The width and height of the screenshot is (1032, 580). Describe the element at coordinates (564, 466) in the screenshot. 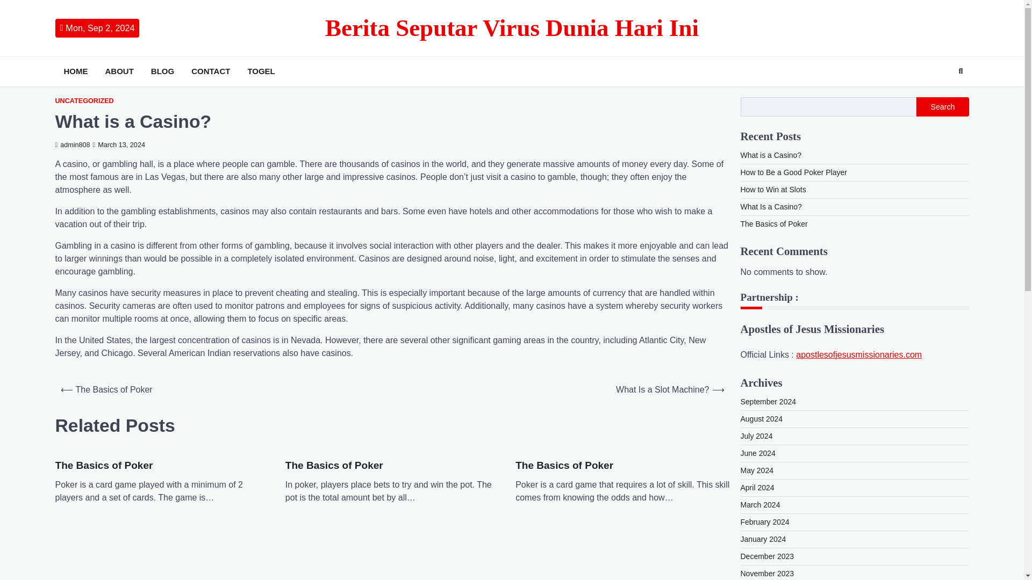

I see `The Basics of Poker` at that location.